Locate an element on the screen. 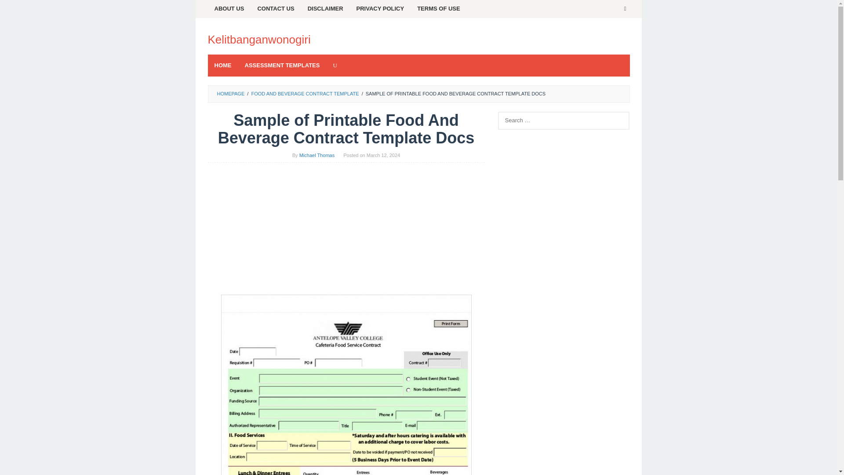 The image size is (844, 475). Search is located at coordinates (16, 9).